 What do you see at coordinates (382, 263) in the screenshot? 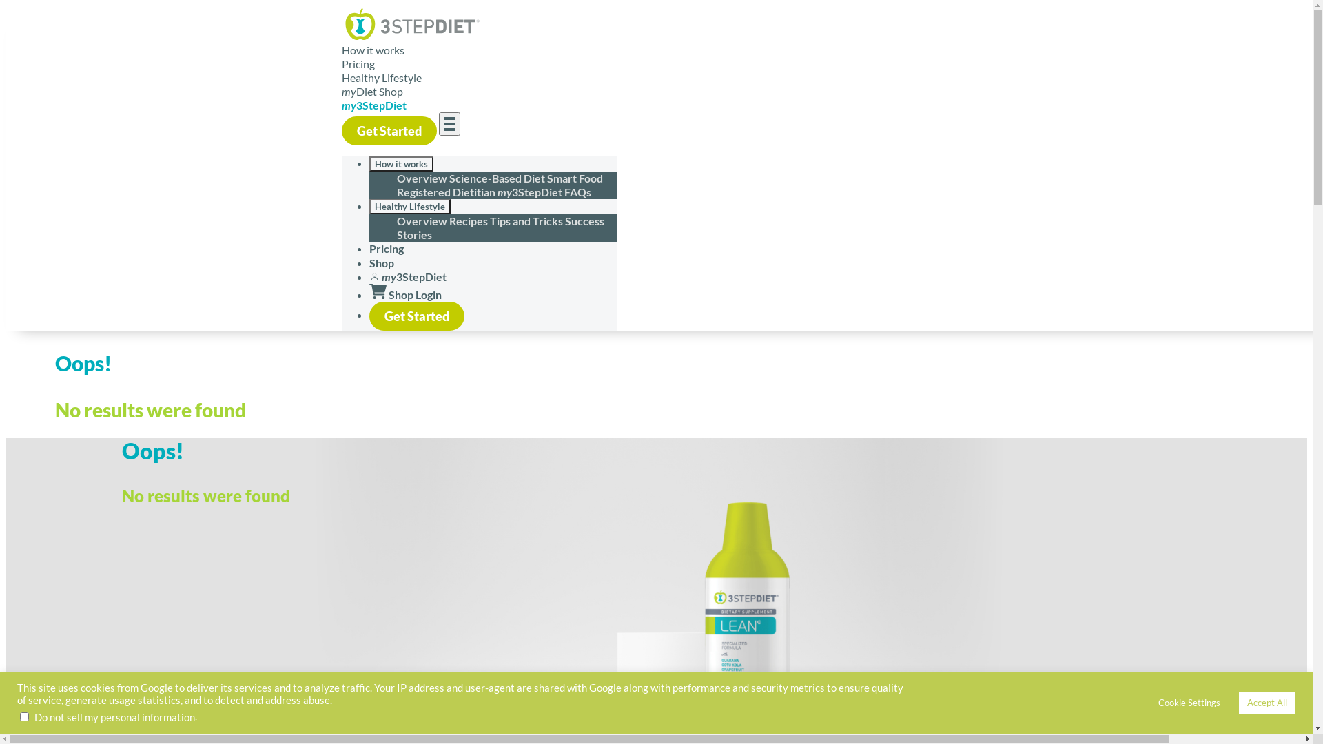
I see `Shop` at bounding box center [382, 263].